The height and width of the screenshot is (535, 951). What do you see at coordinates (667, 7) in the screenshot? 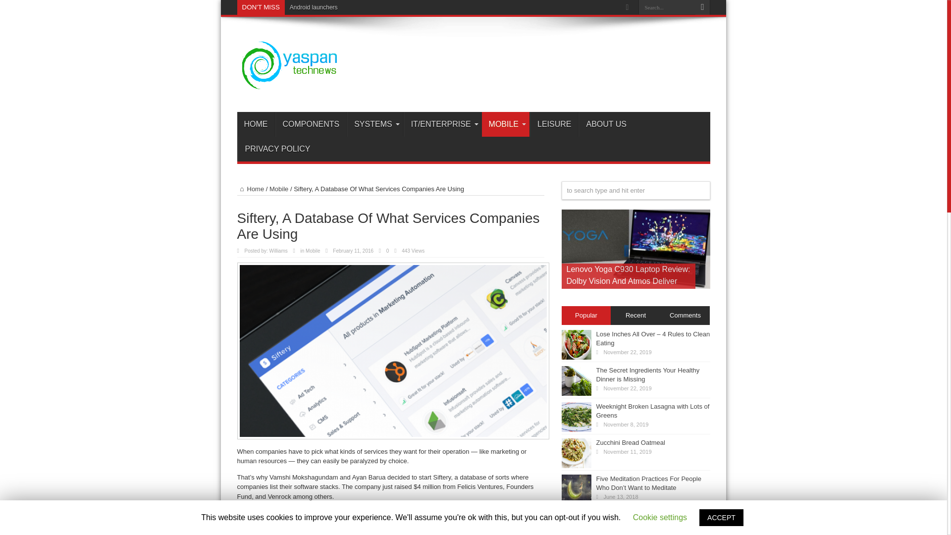
I see `Search...` at bounding box center [667, 7].